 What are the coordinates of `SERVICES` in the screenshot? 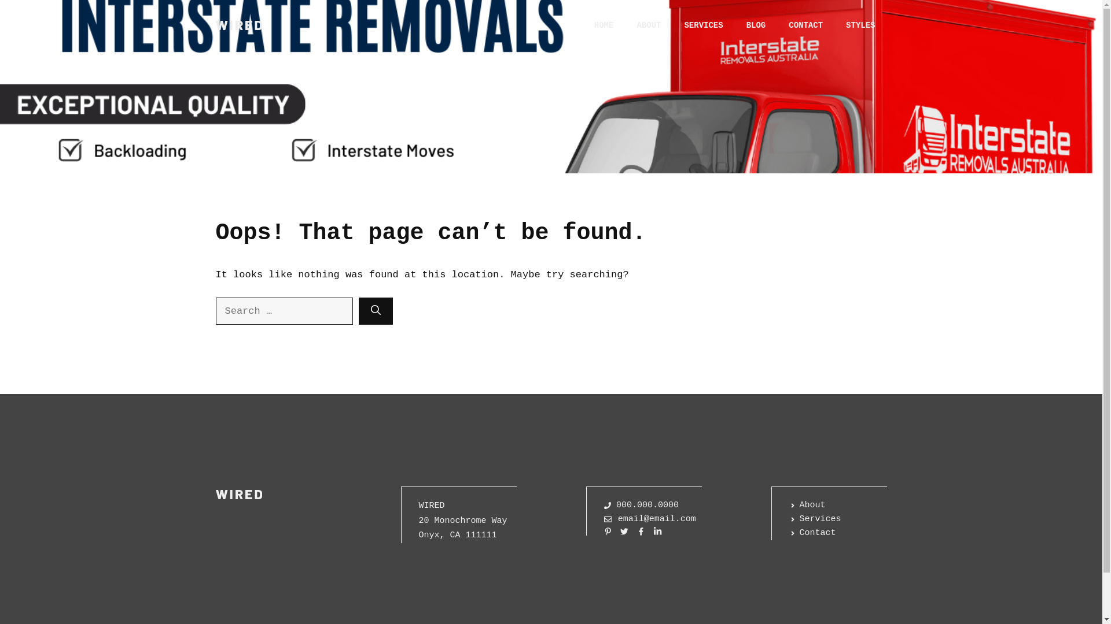 It's located at (704, 25).